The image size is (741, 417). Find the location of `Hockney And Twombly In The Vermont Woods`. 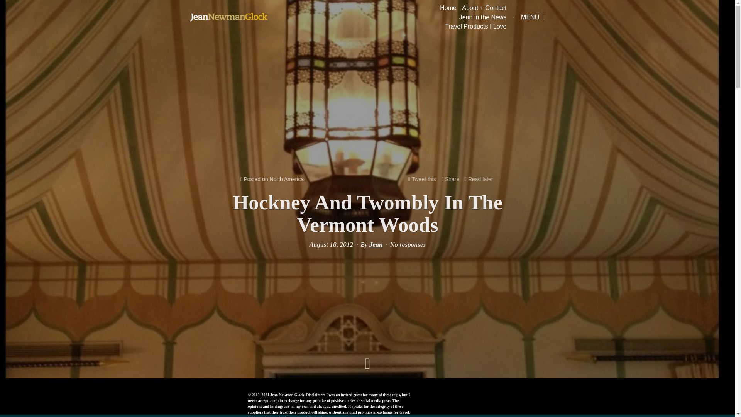

Hockney And Twombly In The Vermont Woods is located at coordinates (367, 213).